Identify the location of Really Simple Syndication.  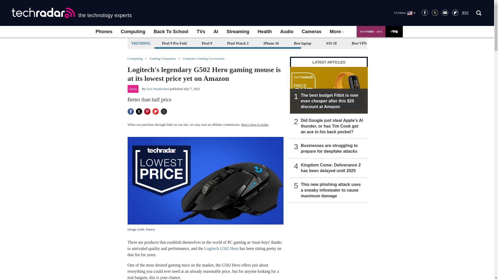
(465, 13).